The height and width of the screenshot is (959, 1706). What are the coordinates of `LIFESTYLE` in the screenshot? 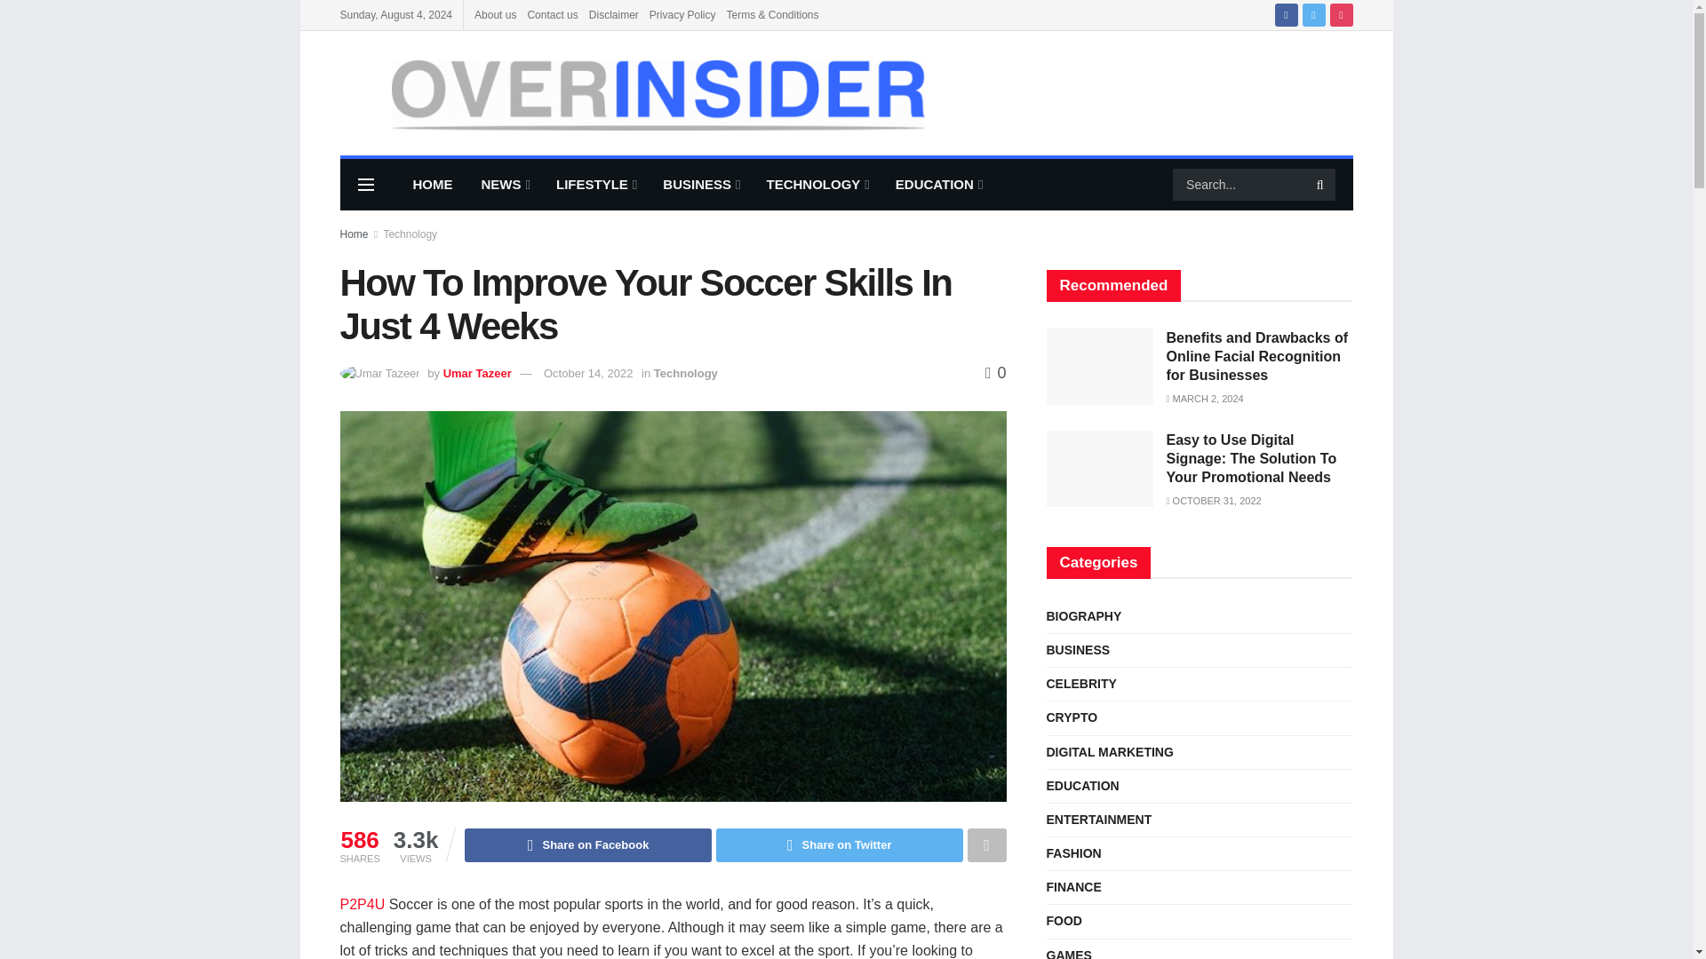 It's located at (595, 185).